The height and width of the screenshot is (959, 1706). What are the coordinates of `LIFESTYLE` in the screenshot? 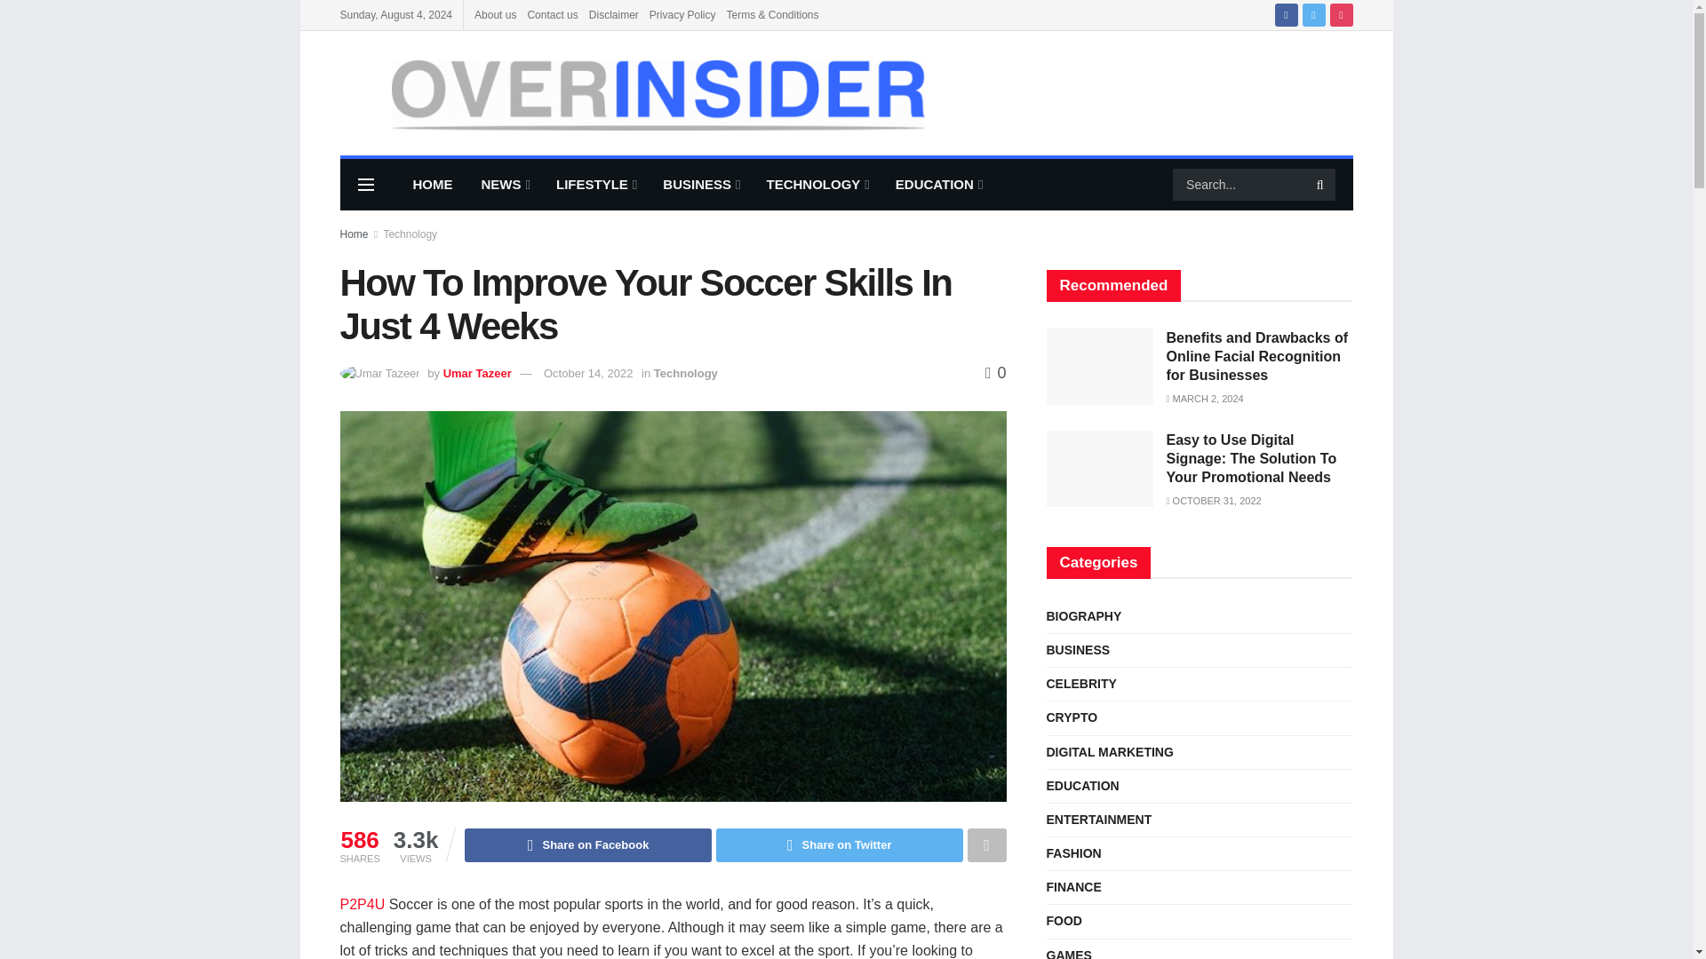 It's located at (595, 185).